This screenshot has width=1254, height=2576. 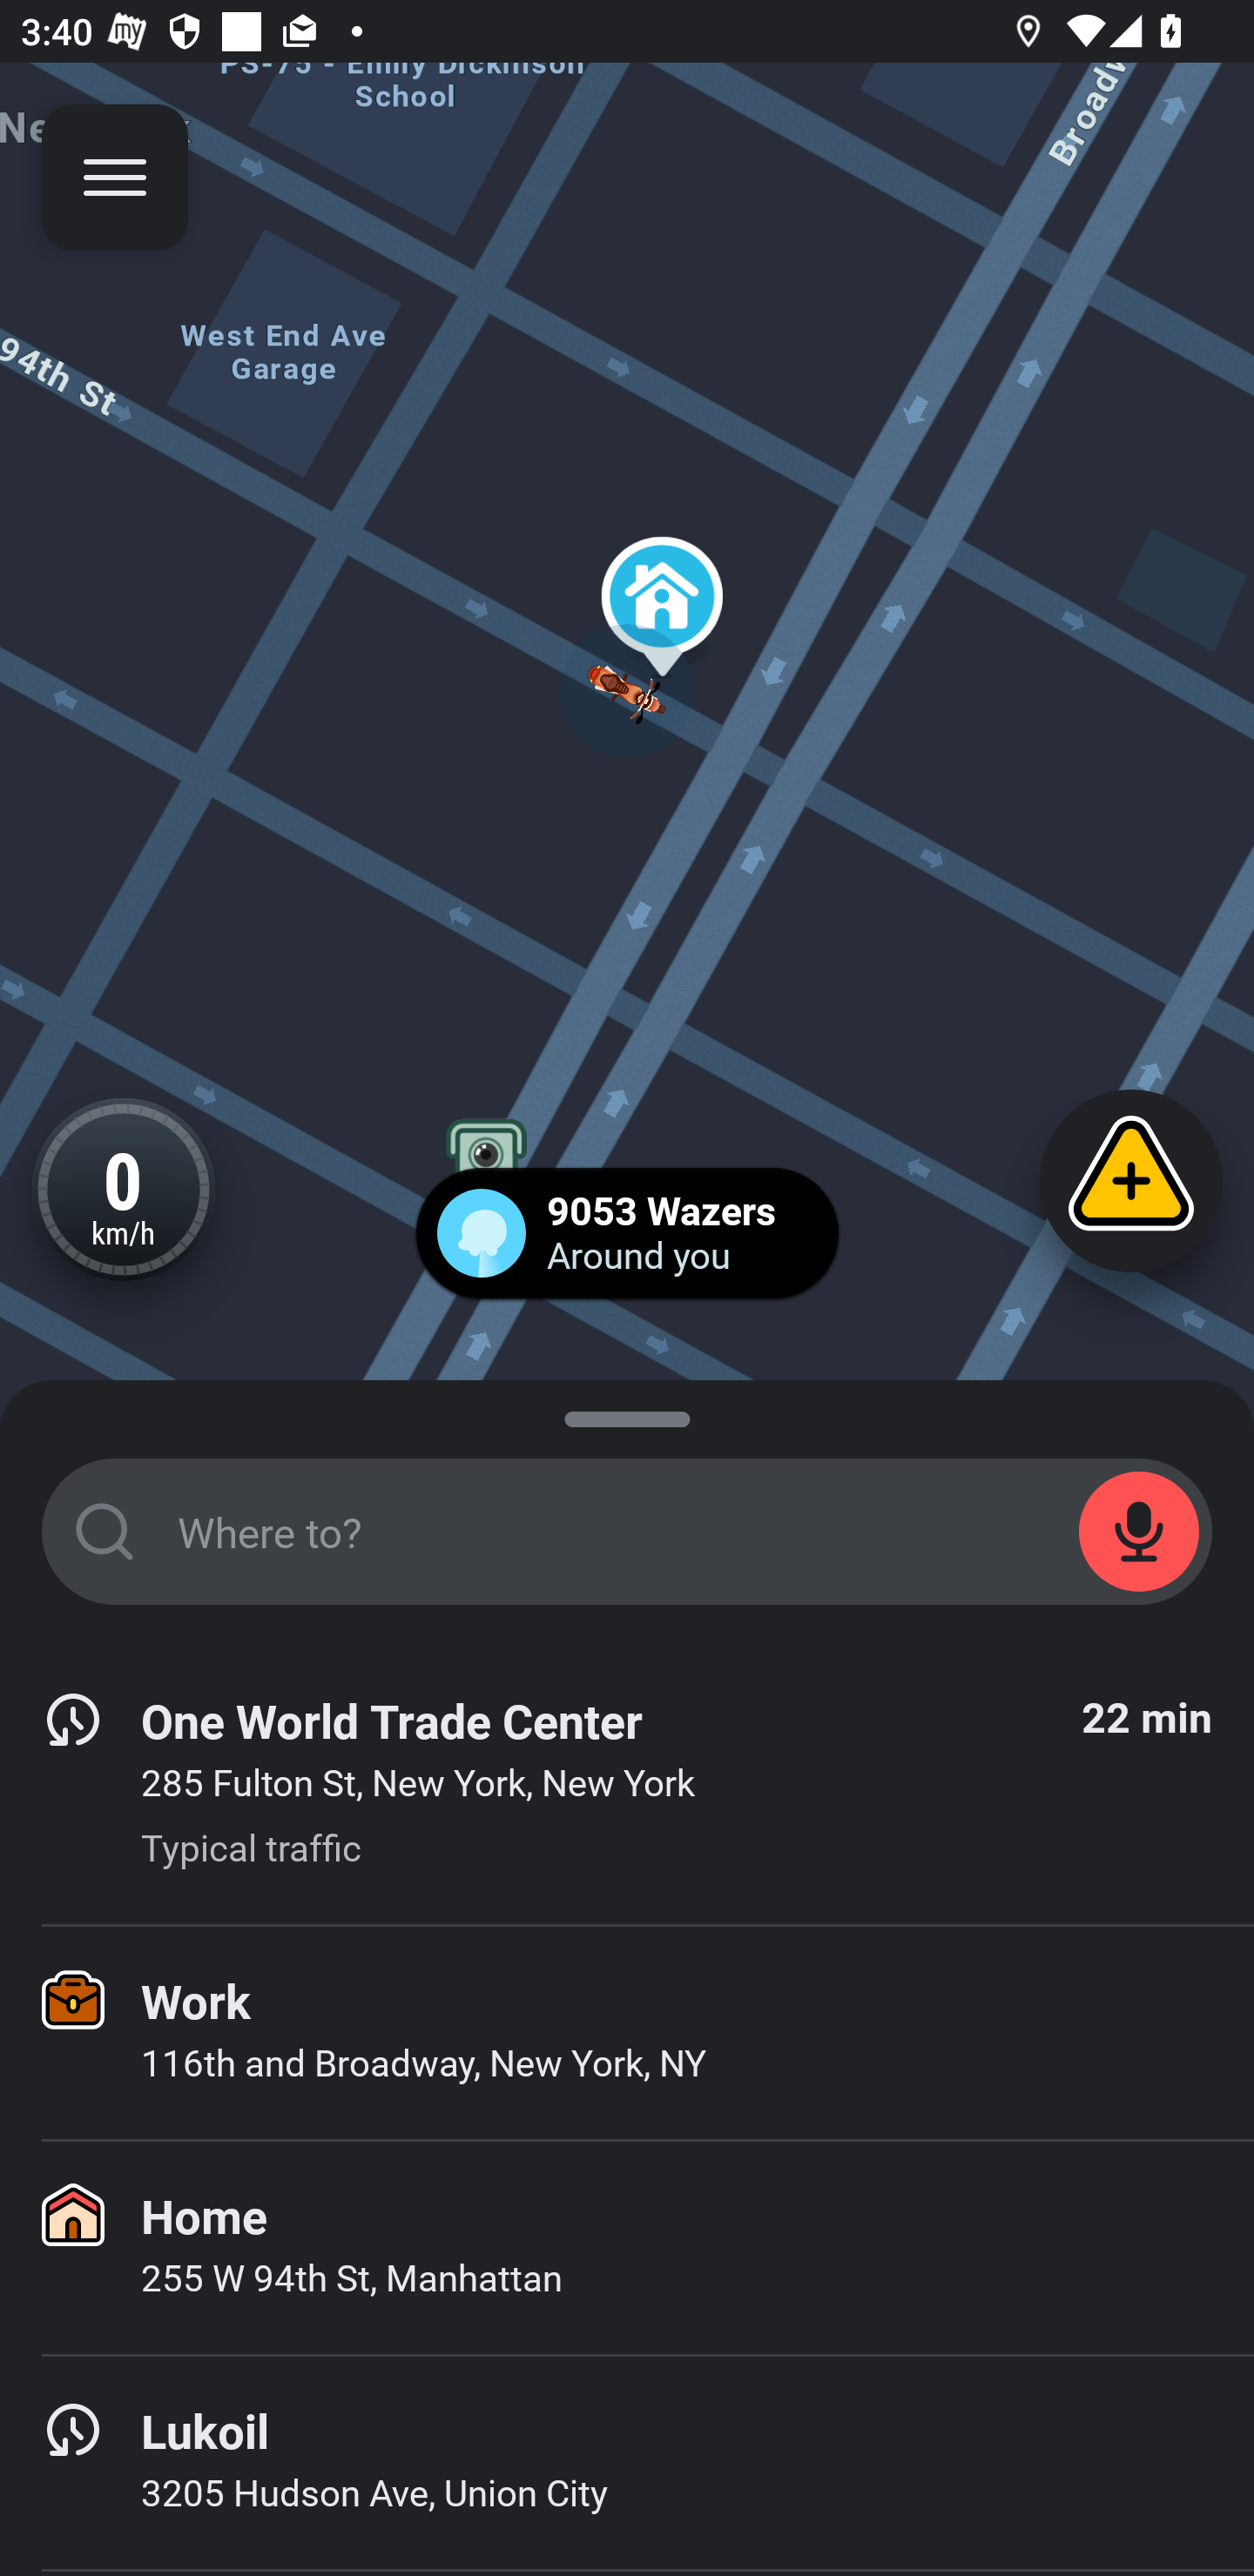 I want to click on SUGGESTIONS_SHEET_DRAG_HANDLE, so click(x=627, y=1413).